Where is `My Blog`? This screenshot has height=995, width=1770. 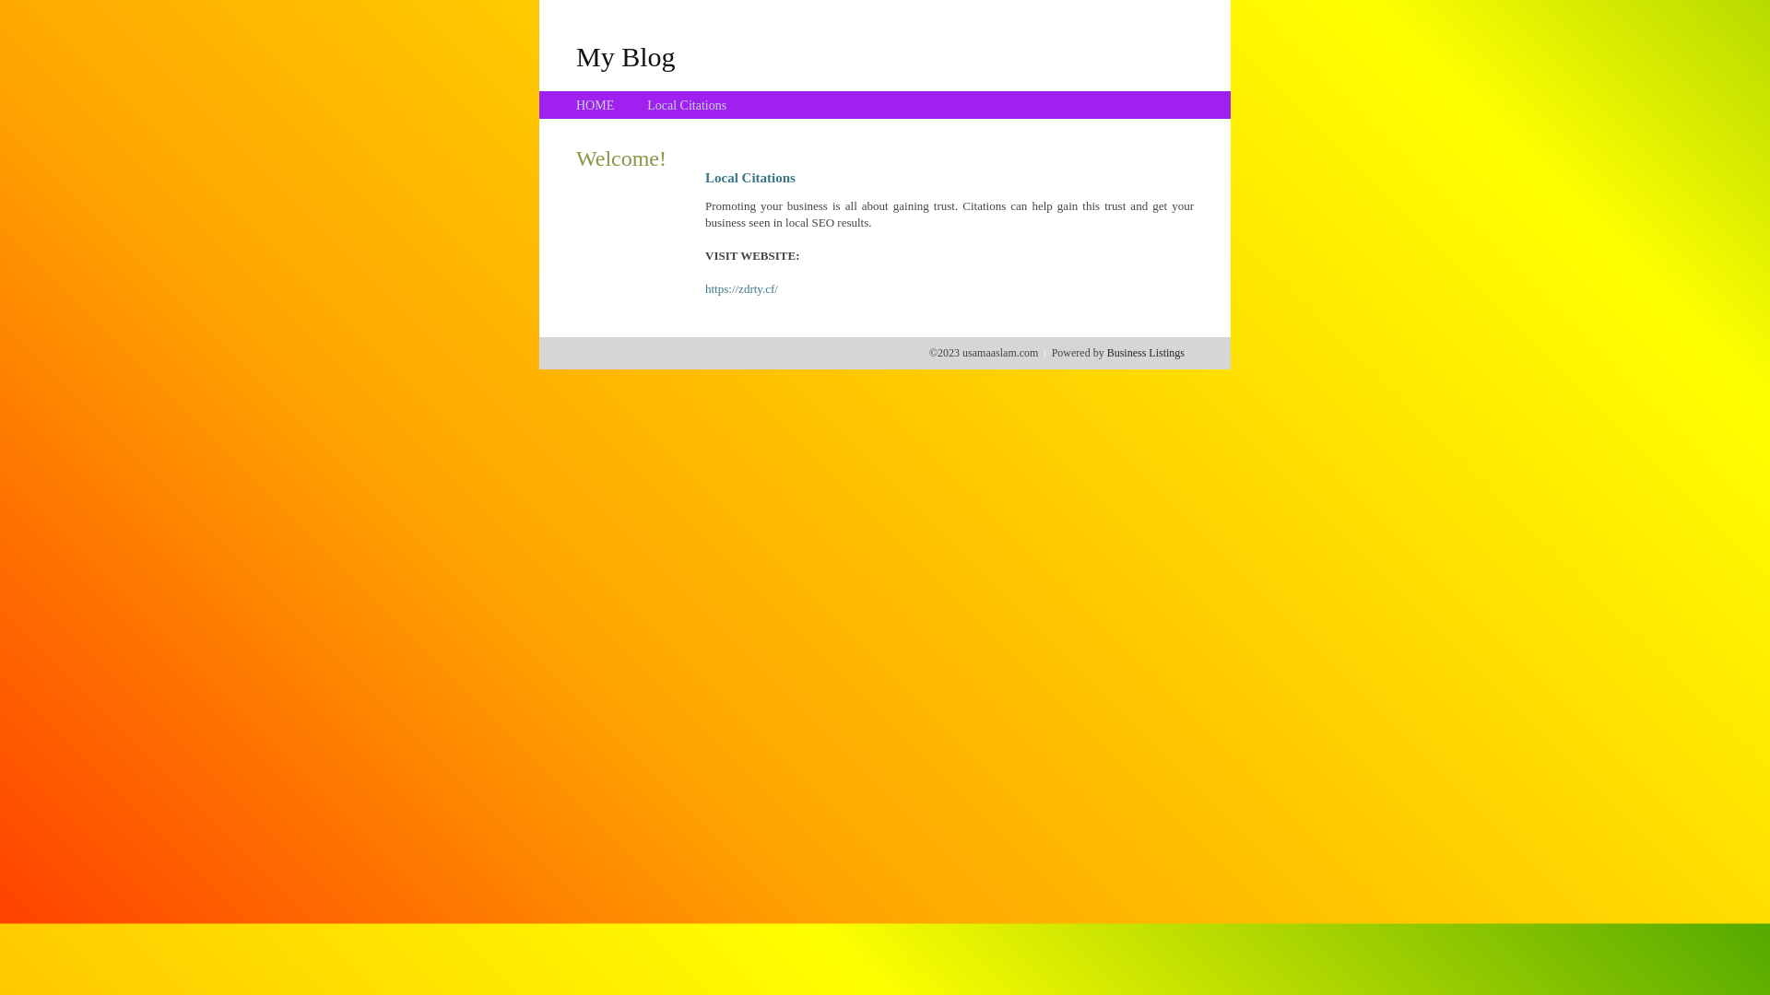
My Blog is located at coordinates (626, 56).